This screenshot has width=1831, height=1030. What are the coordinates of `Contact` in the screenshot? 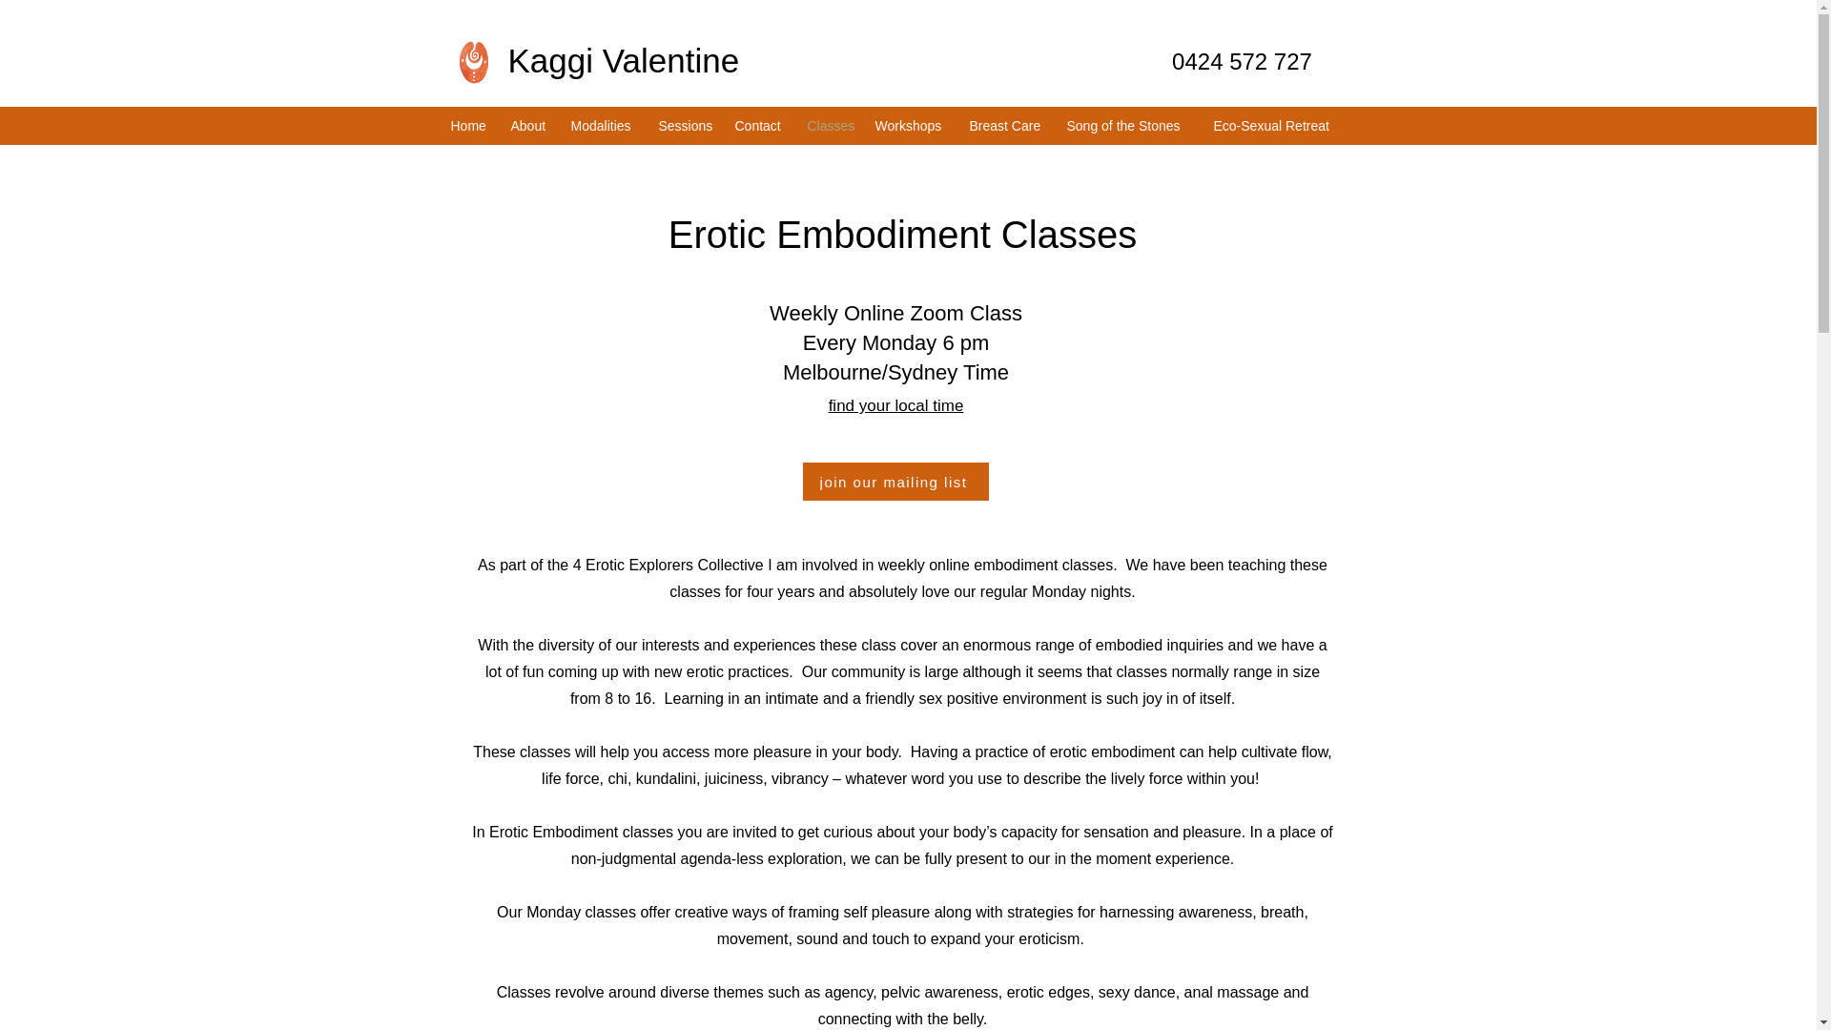 It's located at (761, 125).